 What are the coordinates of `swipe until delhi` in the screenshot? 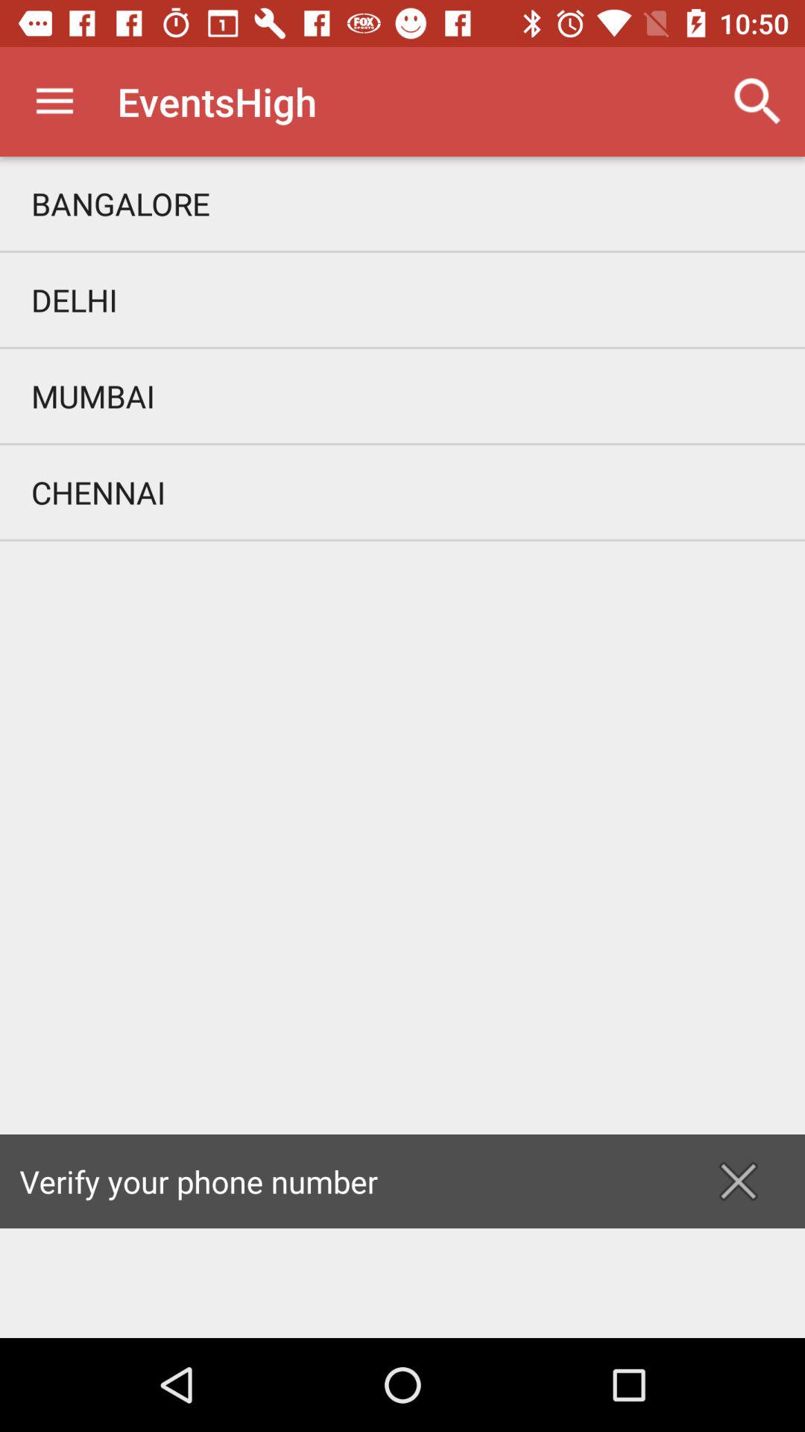 It's located at (402, 300).